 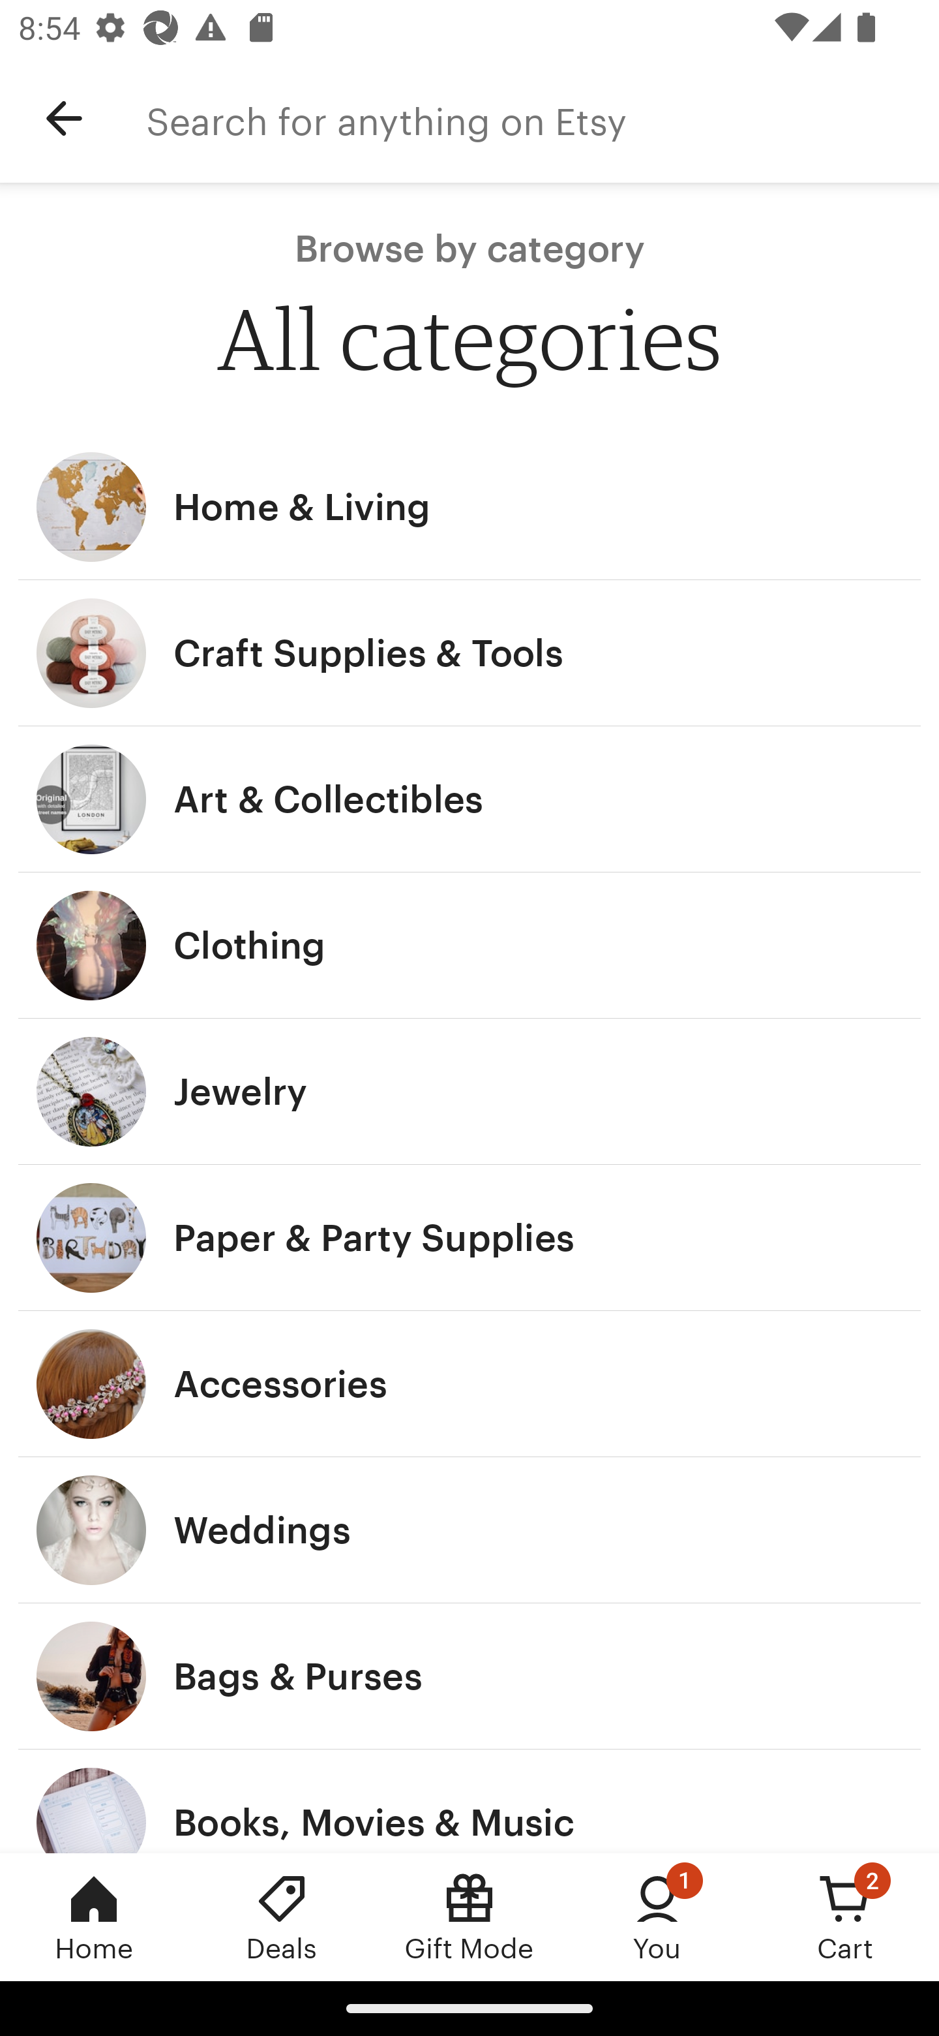 What do you see at coordinates (469, 1091) in the screenshot?
I see `Jewelry` at bounding box center [469, 1091].